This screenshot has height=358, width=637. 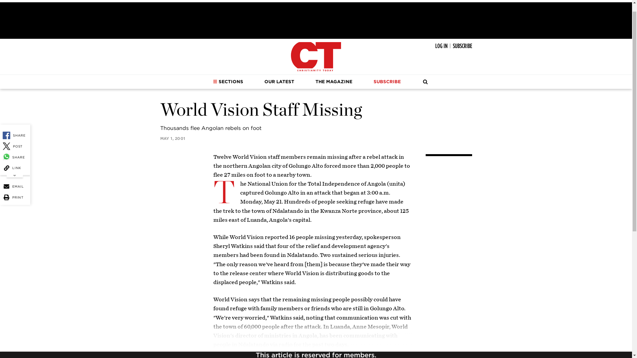 What do you see at coordinates (155, 1) in the screenshot?
I see `GIVE NOW` at bounding box center [155, 1].